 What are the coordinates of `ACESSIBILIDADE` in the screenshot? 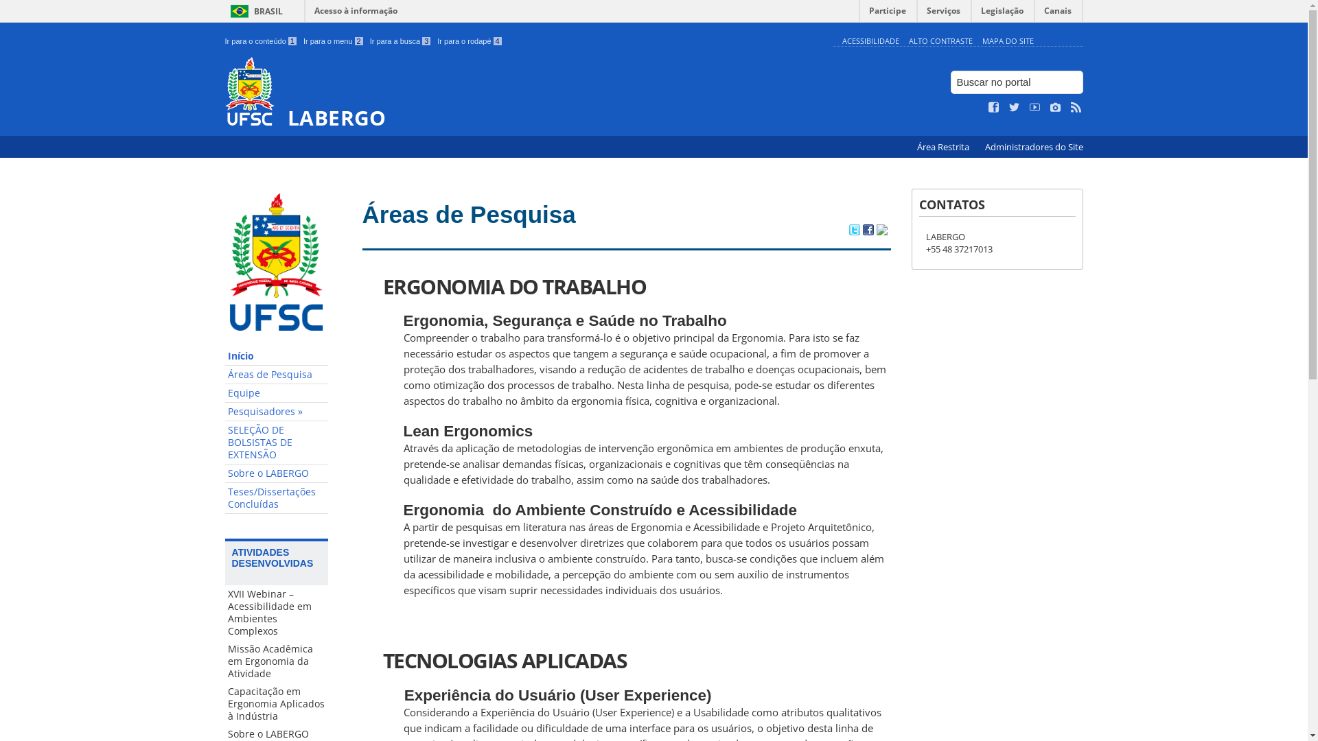 It's located at (870, 41).